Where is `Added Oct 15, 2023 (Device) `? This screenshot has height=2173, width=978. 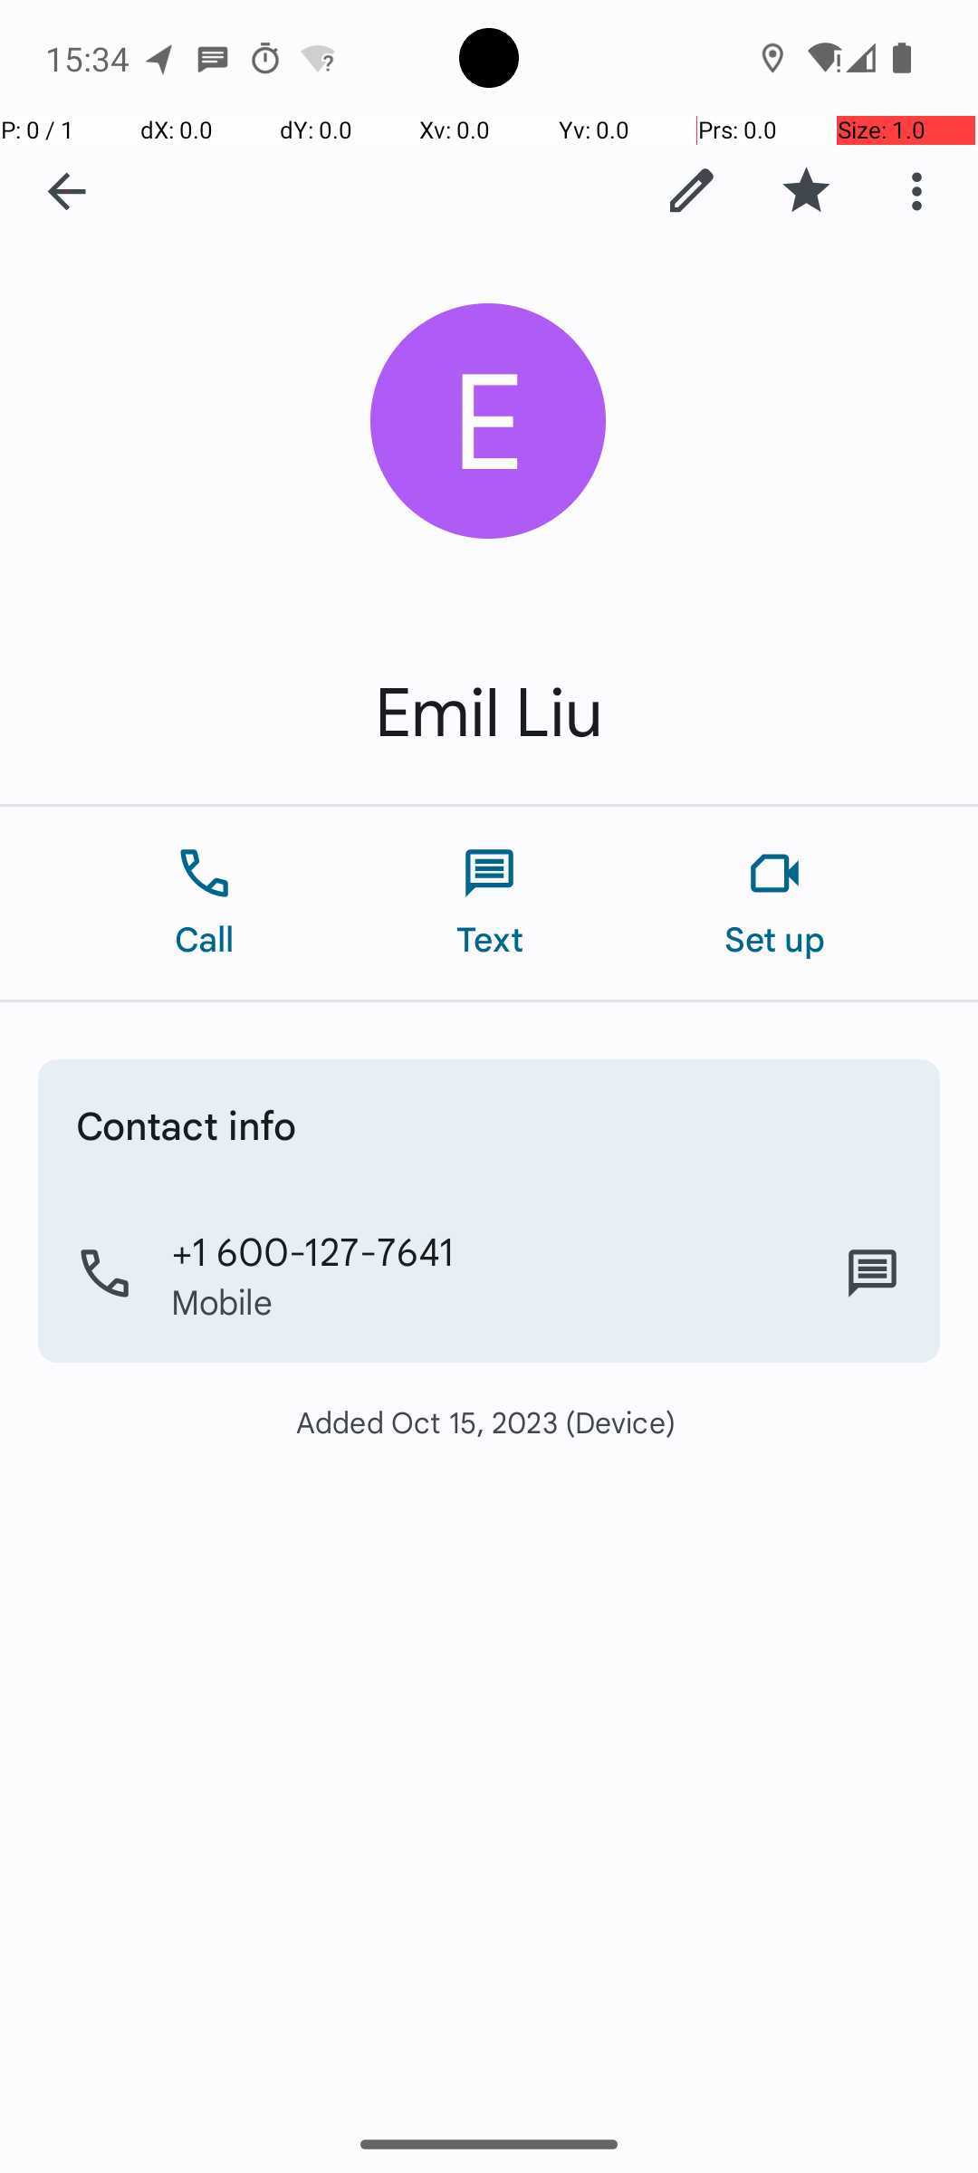 Added Oct 15, 2023 (Device)  is located at coordinates (489, 1422).